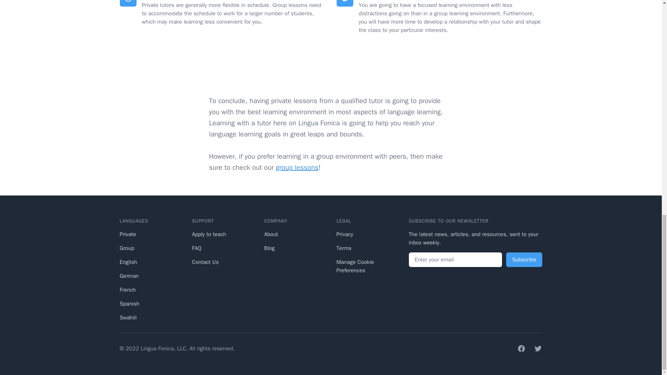 Image resolution: width=667 pixels, height=375 pixels. What do you see at coordinates (355, 266) in the screenshot?
I see `Manage Cookie Preferences` at bounding box center [355, 266].